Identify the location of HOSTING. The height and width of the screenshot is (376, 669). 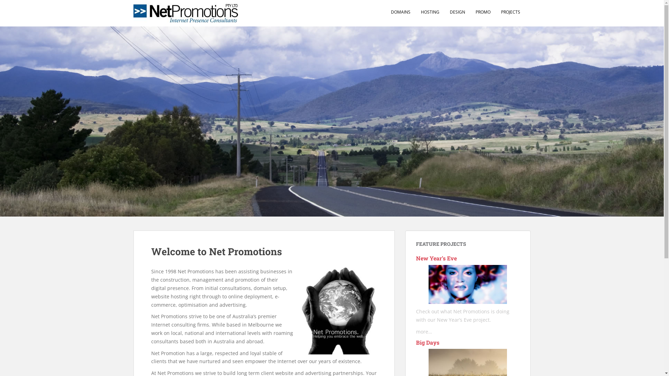
(430, 12).